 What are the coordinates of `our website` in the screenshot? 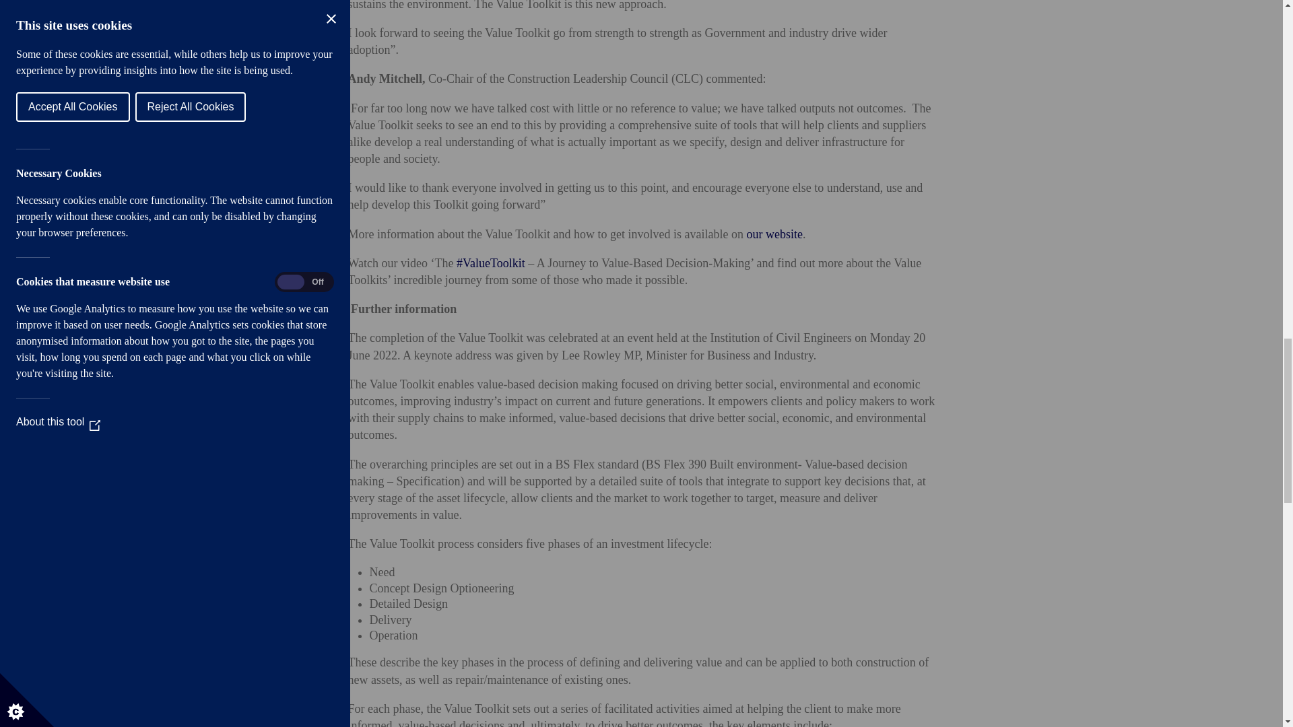 It's located at (773, 234).